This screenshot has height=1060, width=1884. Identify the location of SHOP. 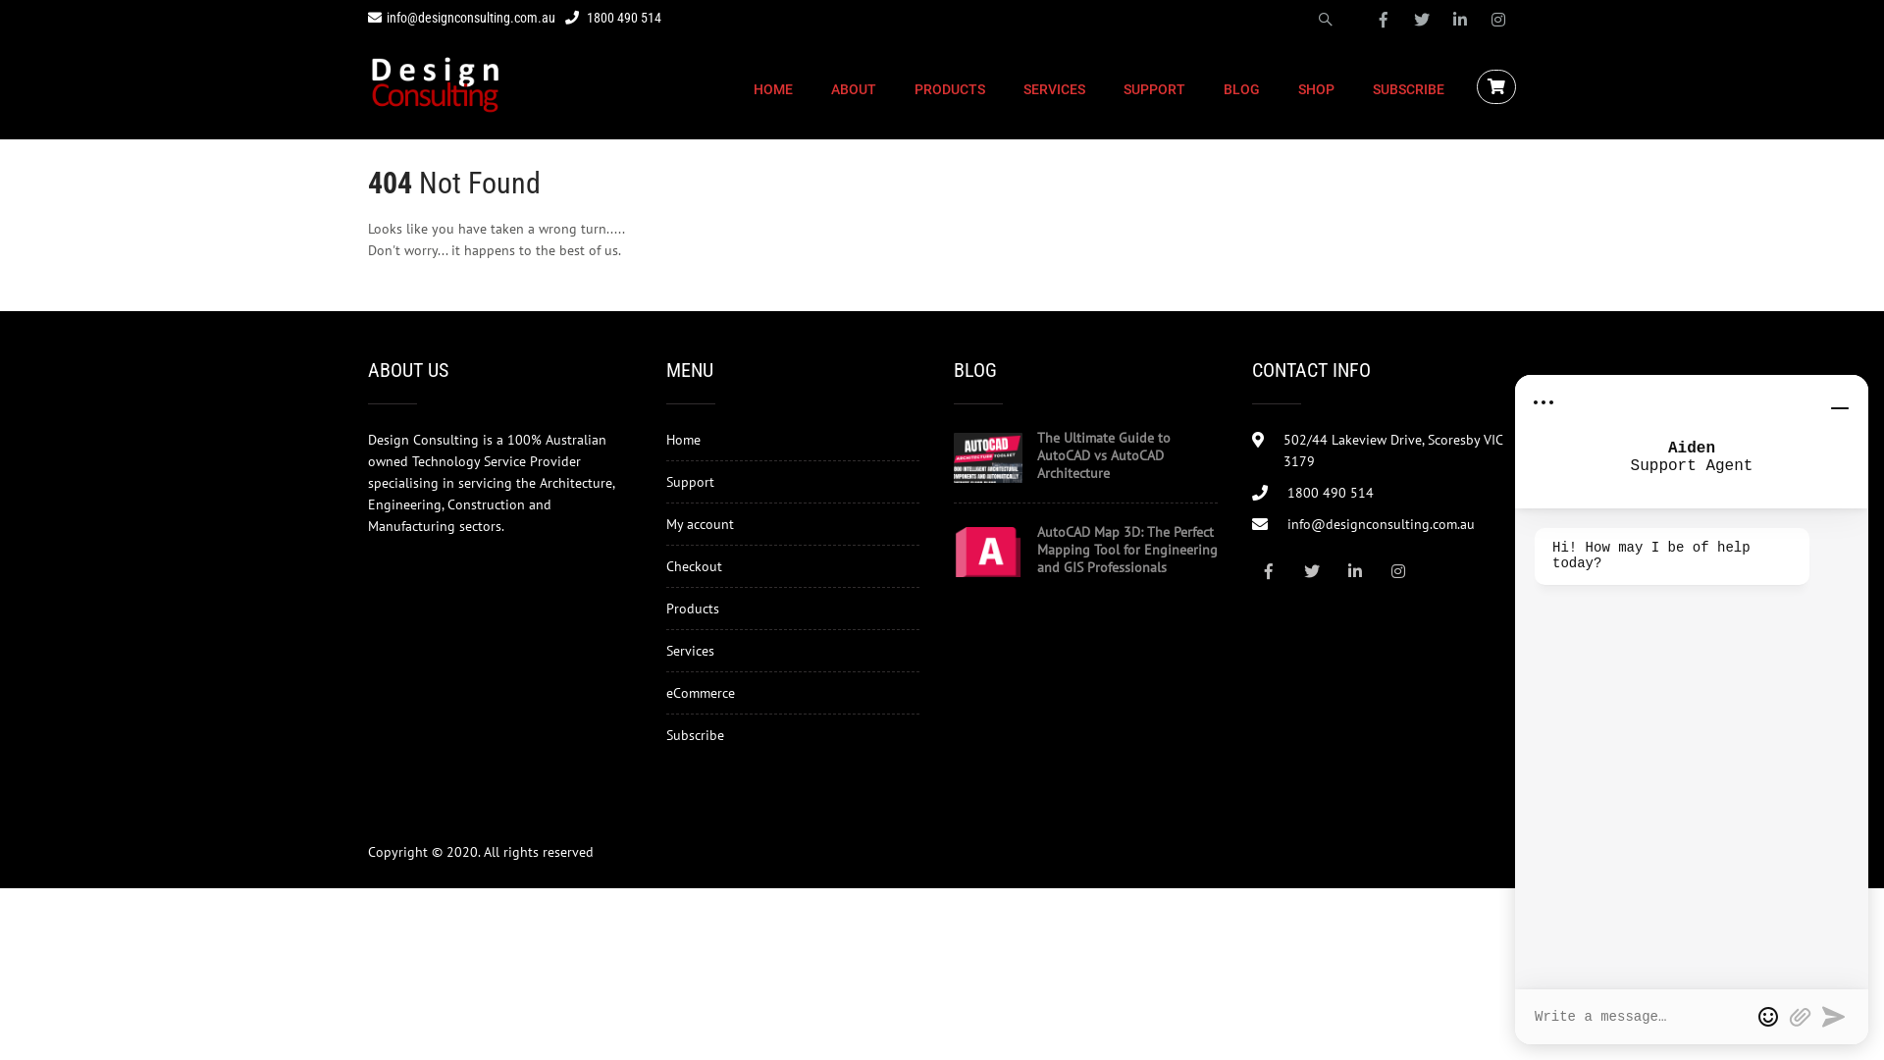
(1317, 89).